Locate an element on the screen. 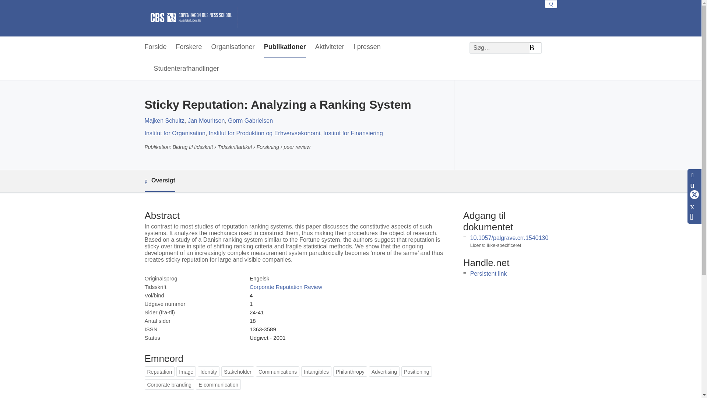  Forside is located at coordinates (155, 47).